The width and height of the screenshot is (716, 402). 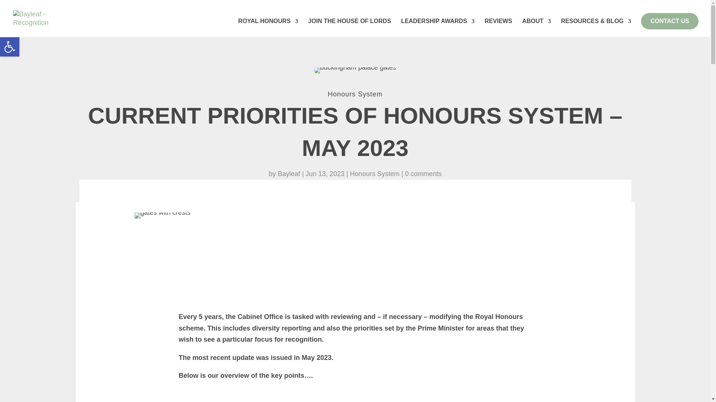 I want to click on Honours System, so click(x=374, y=173).